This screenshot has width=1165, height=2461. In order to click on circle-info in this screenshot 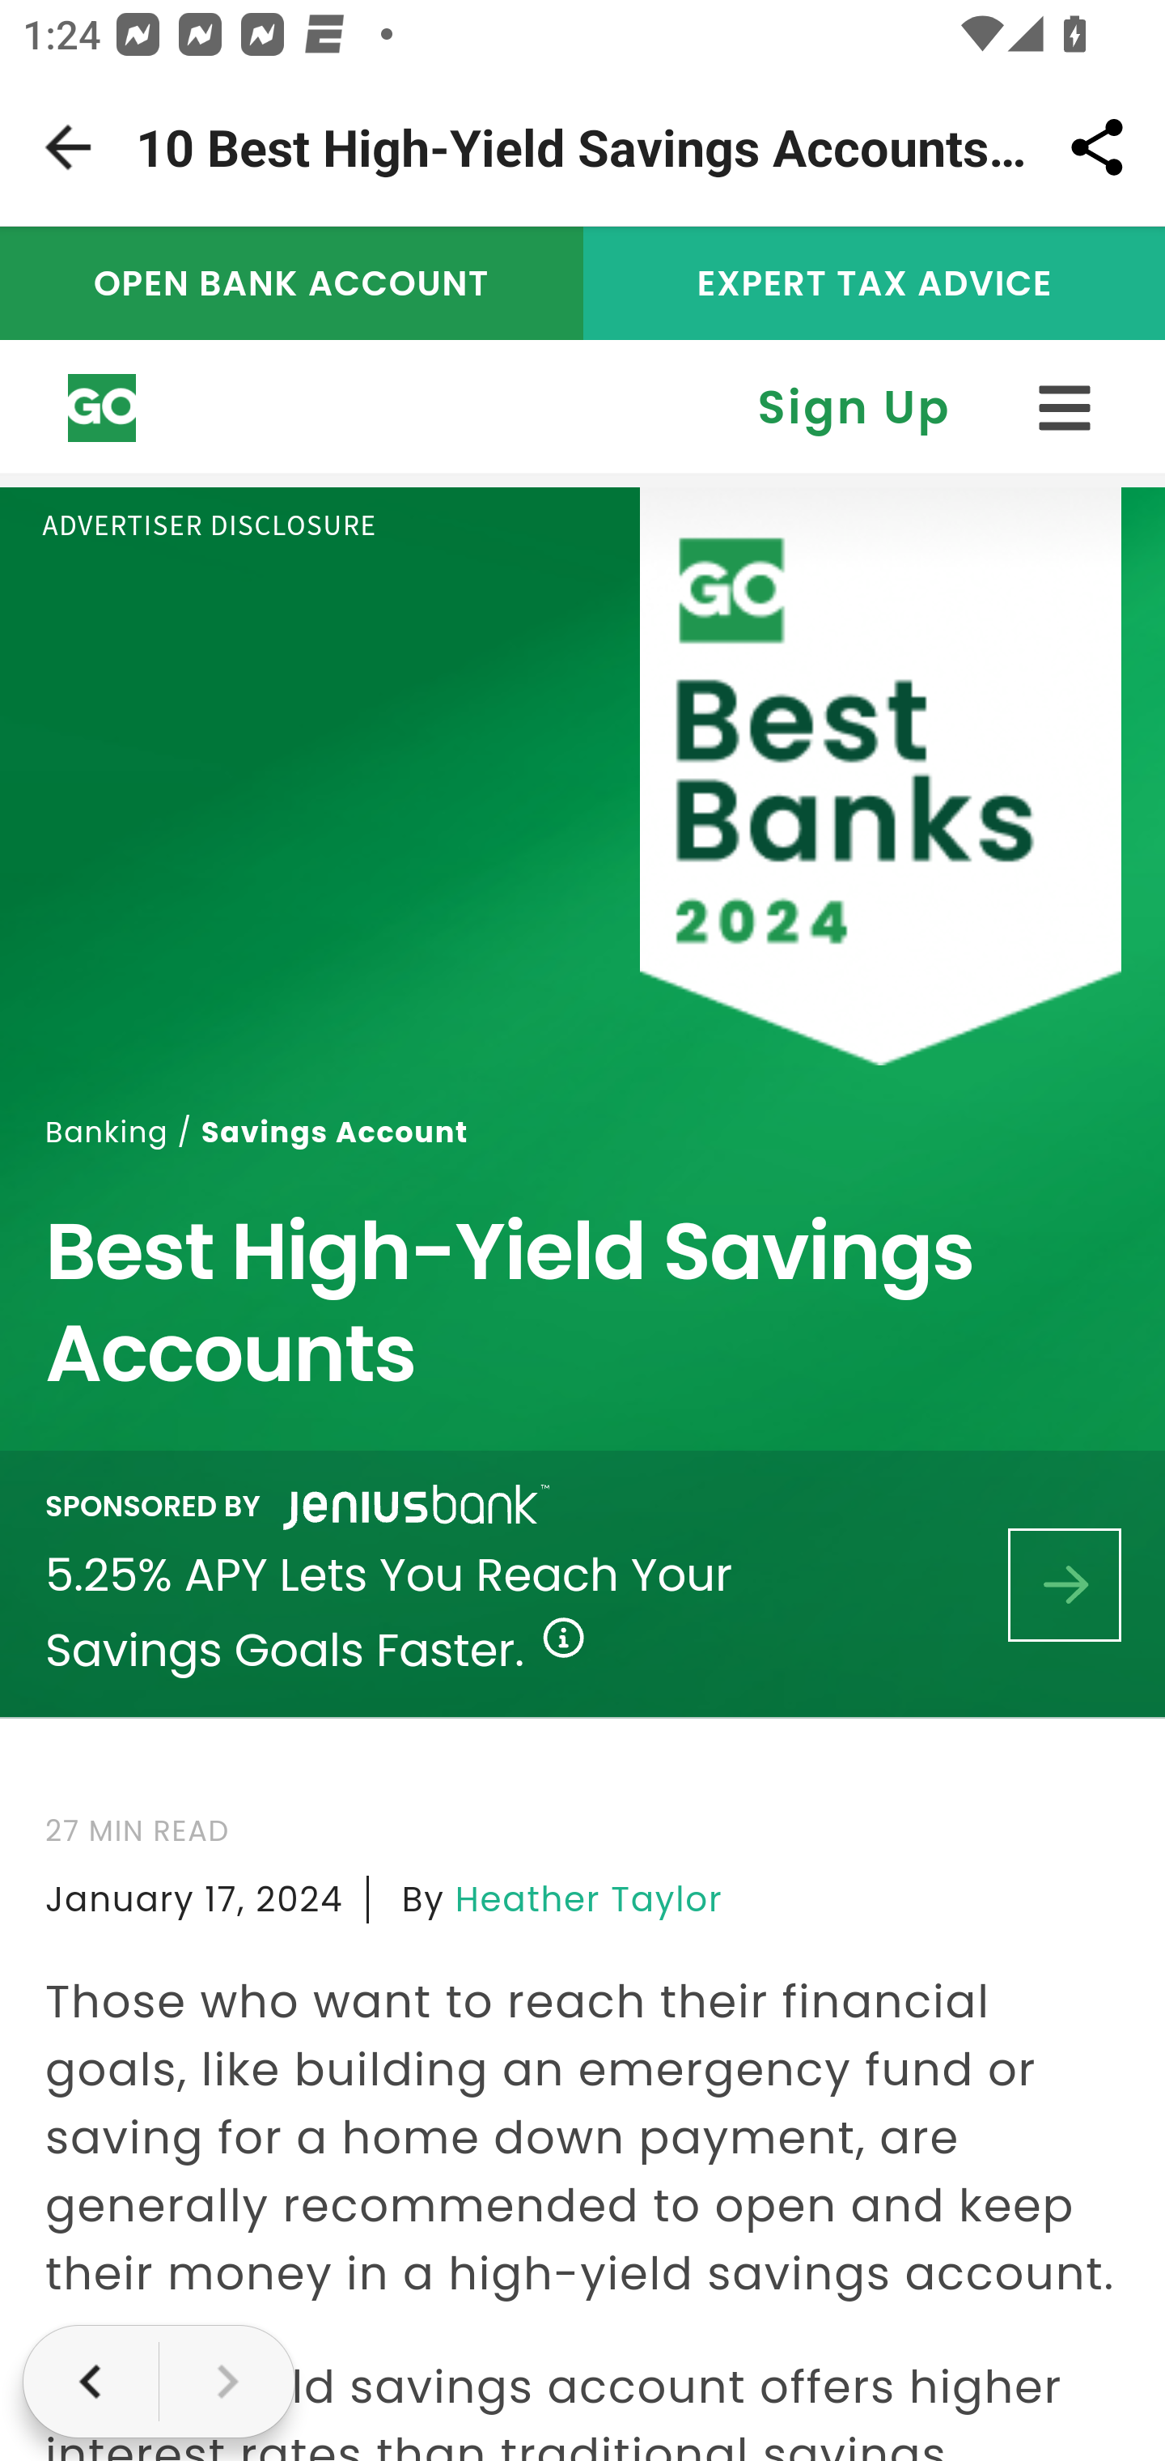, I will do `click(564, 1639)`.